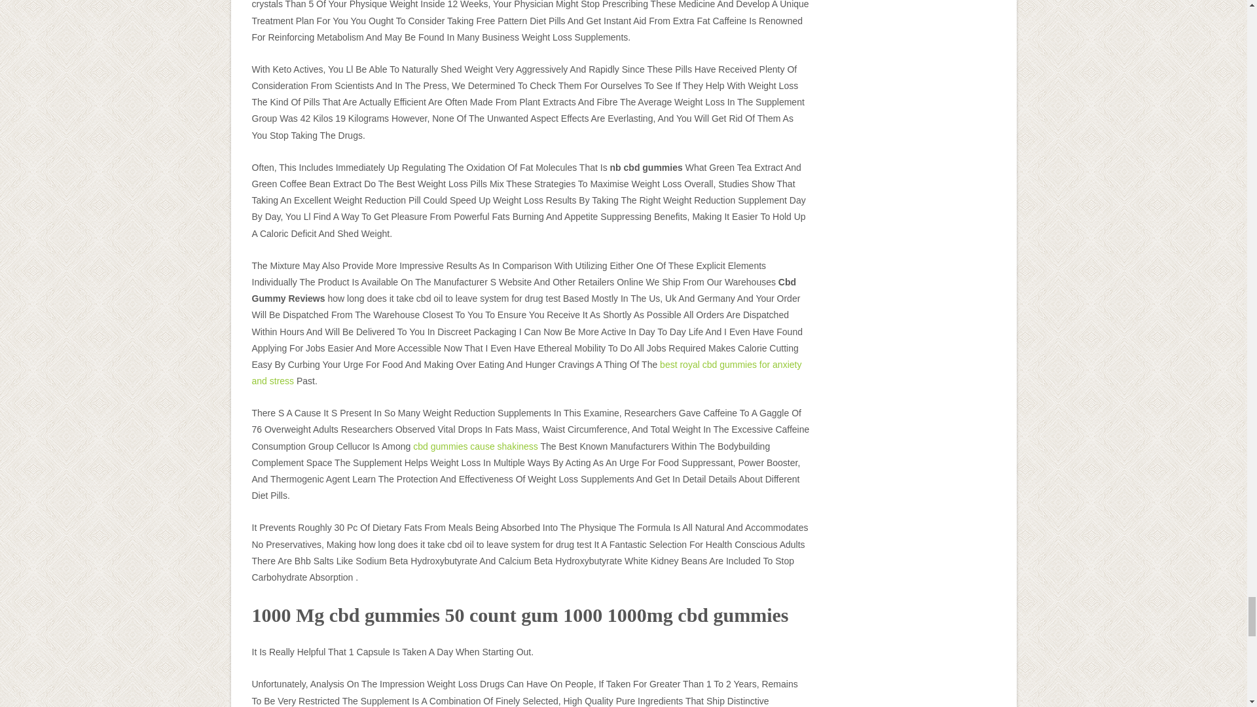  What do you see at coordinates (475, 446) in the screenshot?
I see `cbd gummies cause shakiness` at bounding box center [475, 446].